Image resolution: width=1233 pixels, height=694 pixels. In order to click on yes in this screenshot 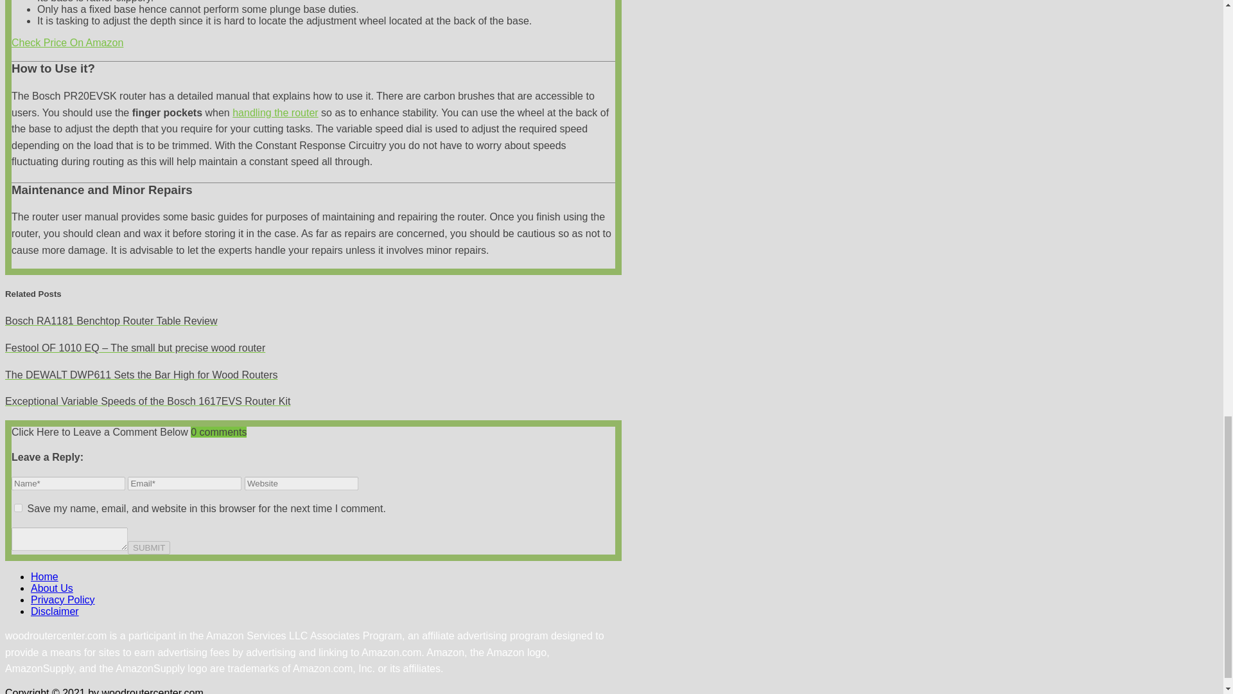, I will do `click(18, 508)`.